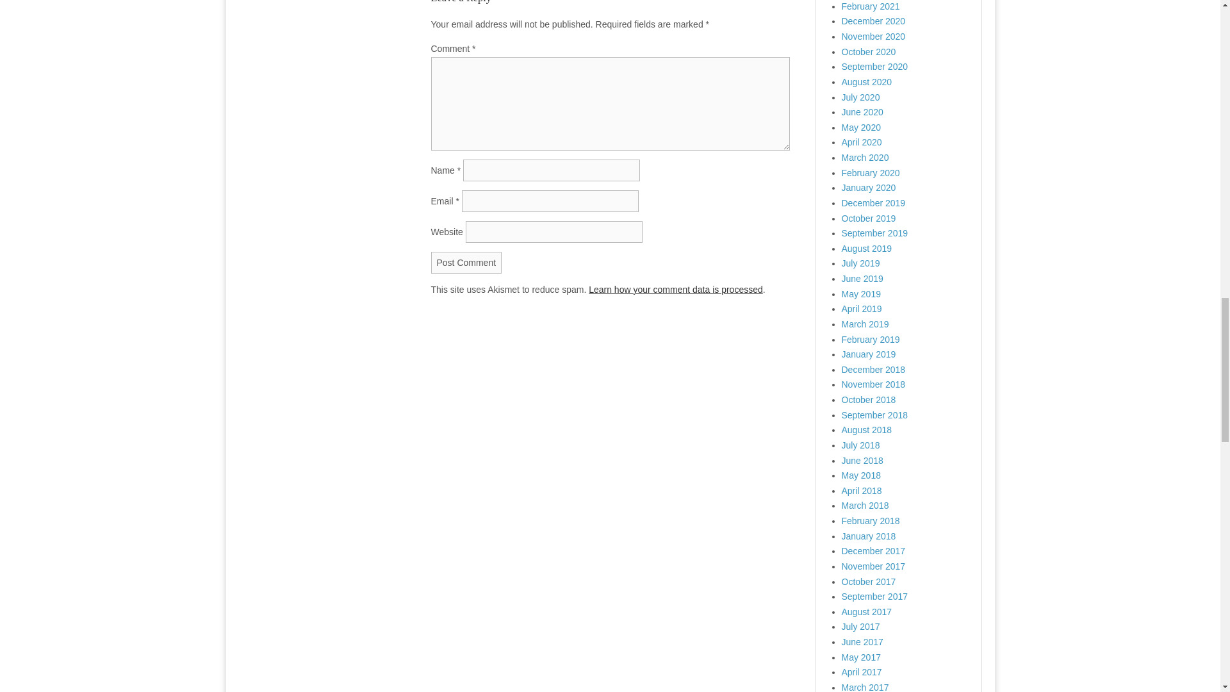  Describe the element at coordinates (466, 263) in the screenshot. I see `Post Comment` at that location.